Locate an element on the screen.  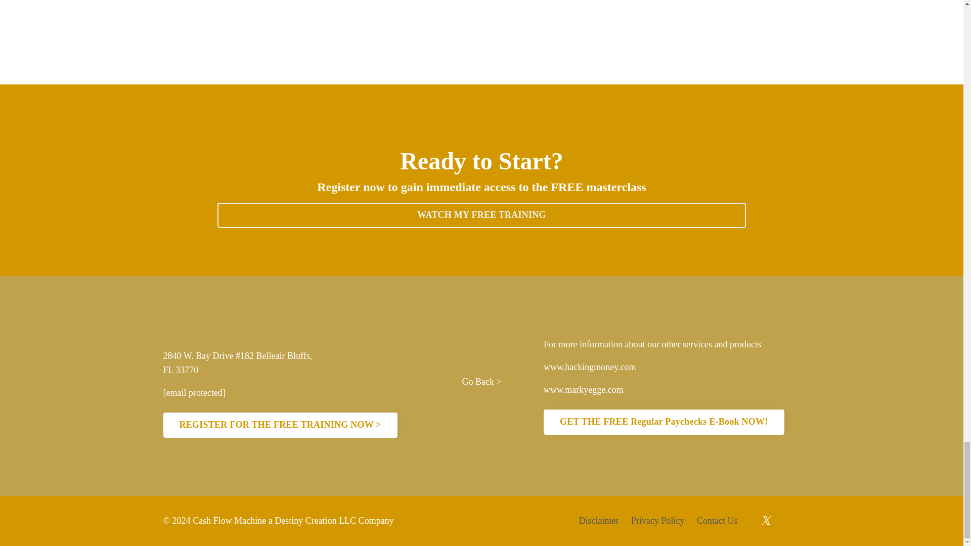
Privacy Policy is located at coordinates (657, 521).